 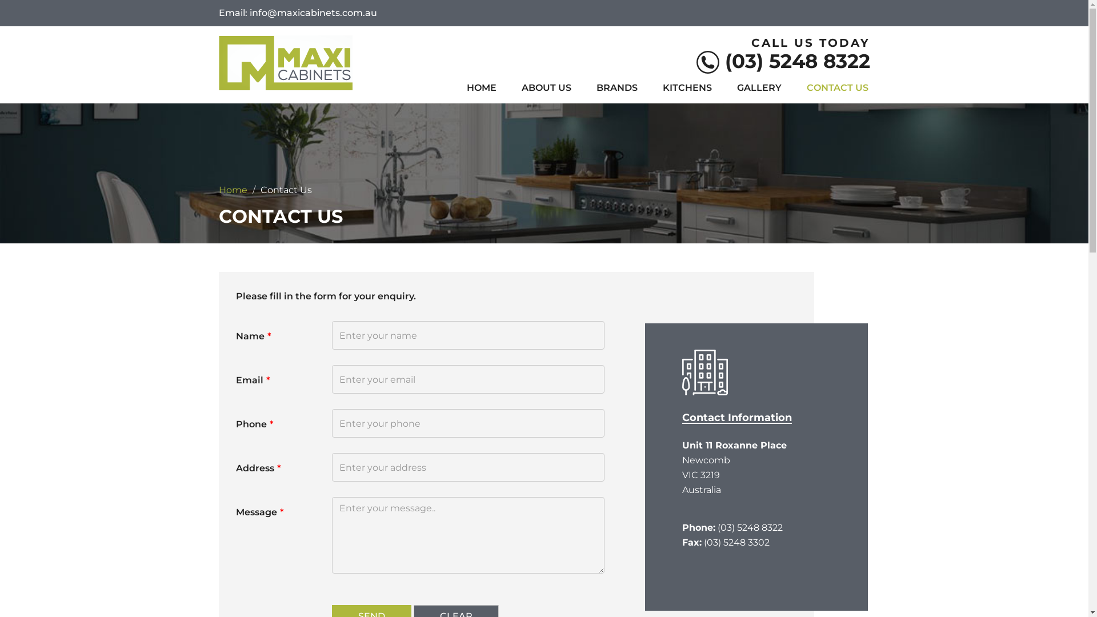 I want to click on ABOUT US, so click(x=546, y=88).